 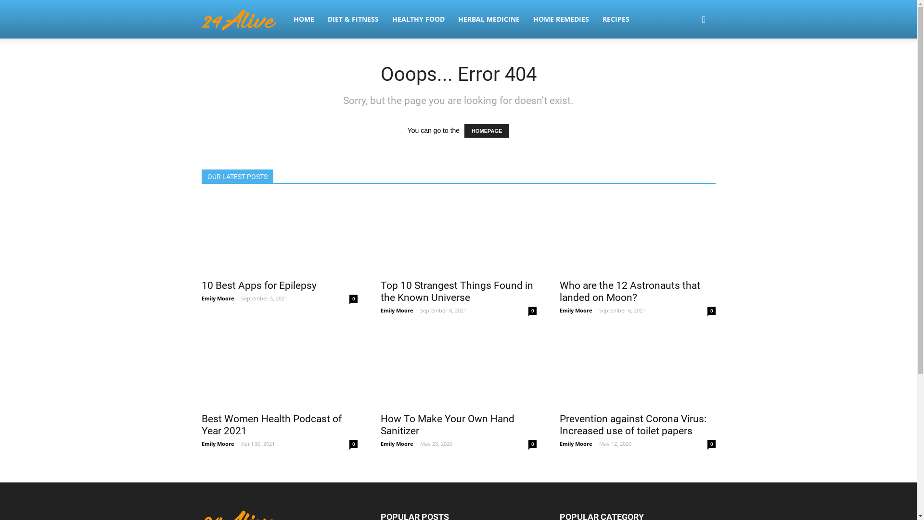 What do you see at coordinates (616, 19) in the screenshot?
I see `RECIPES` at bounding box center [616, 19].